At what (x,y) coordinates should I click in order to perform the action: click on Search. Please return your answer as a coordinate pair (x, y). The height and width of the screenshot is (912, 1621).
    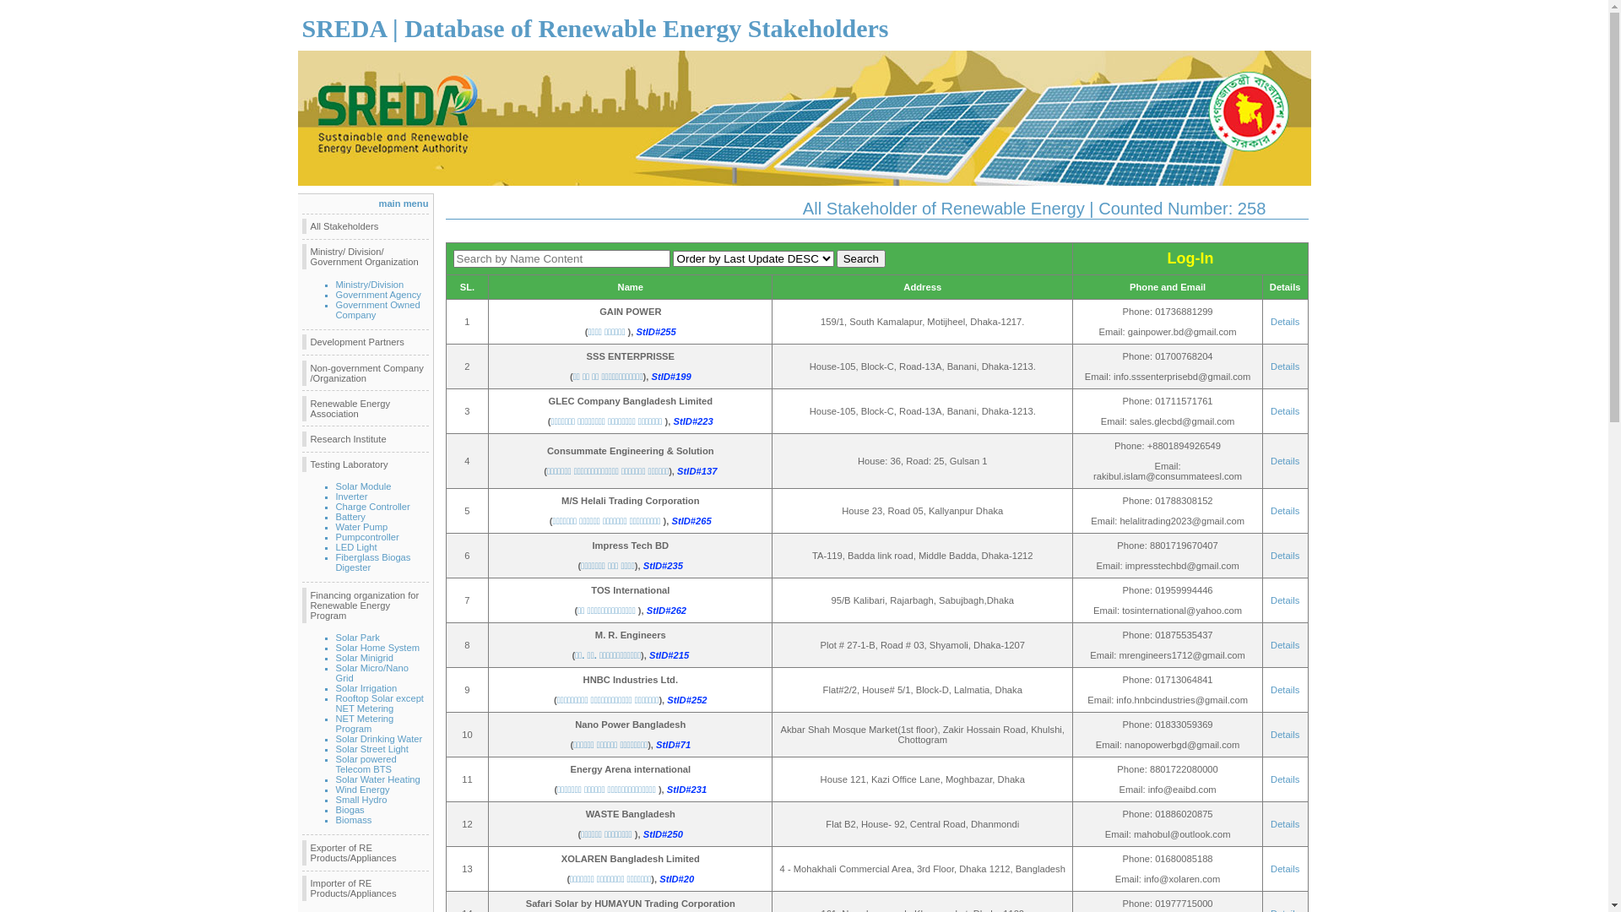
    Looking at the image, I should click on (861, 258).